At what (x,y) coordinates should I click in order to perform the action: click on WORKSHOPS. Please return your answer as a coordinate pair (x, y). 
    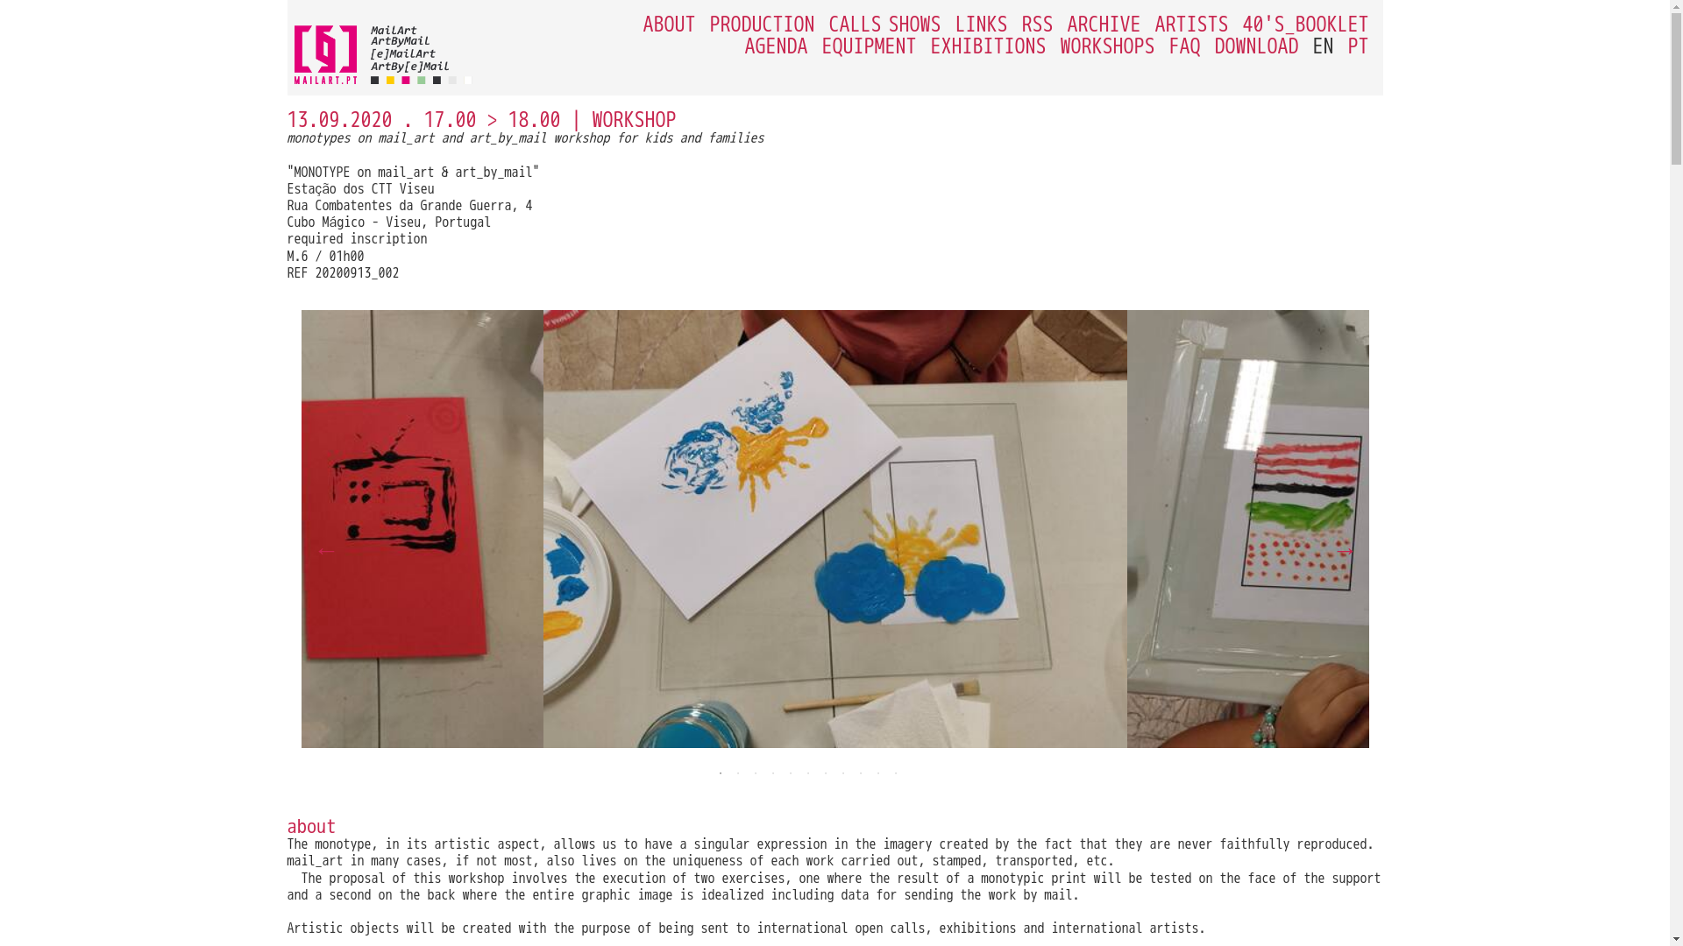
    Looking at the image, I should click on (1107, 46).